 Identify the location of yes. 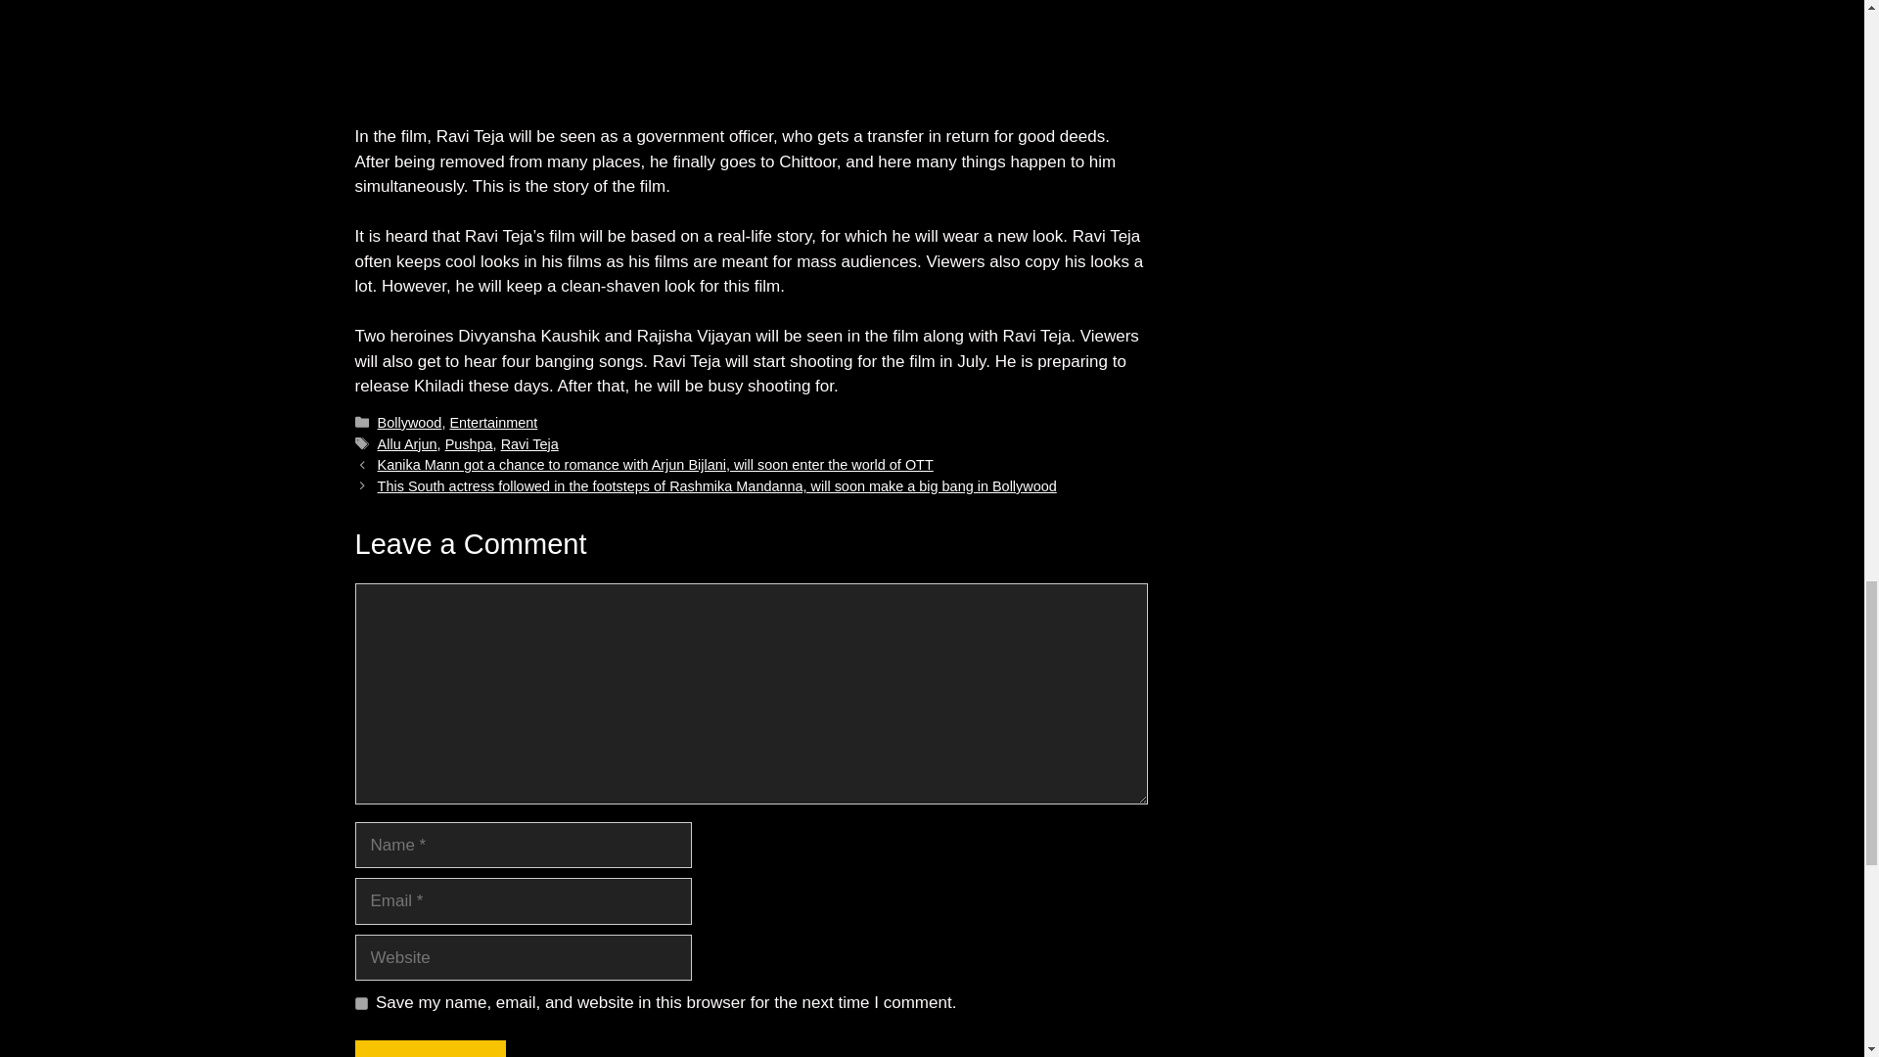
(360, 1004).